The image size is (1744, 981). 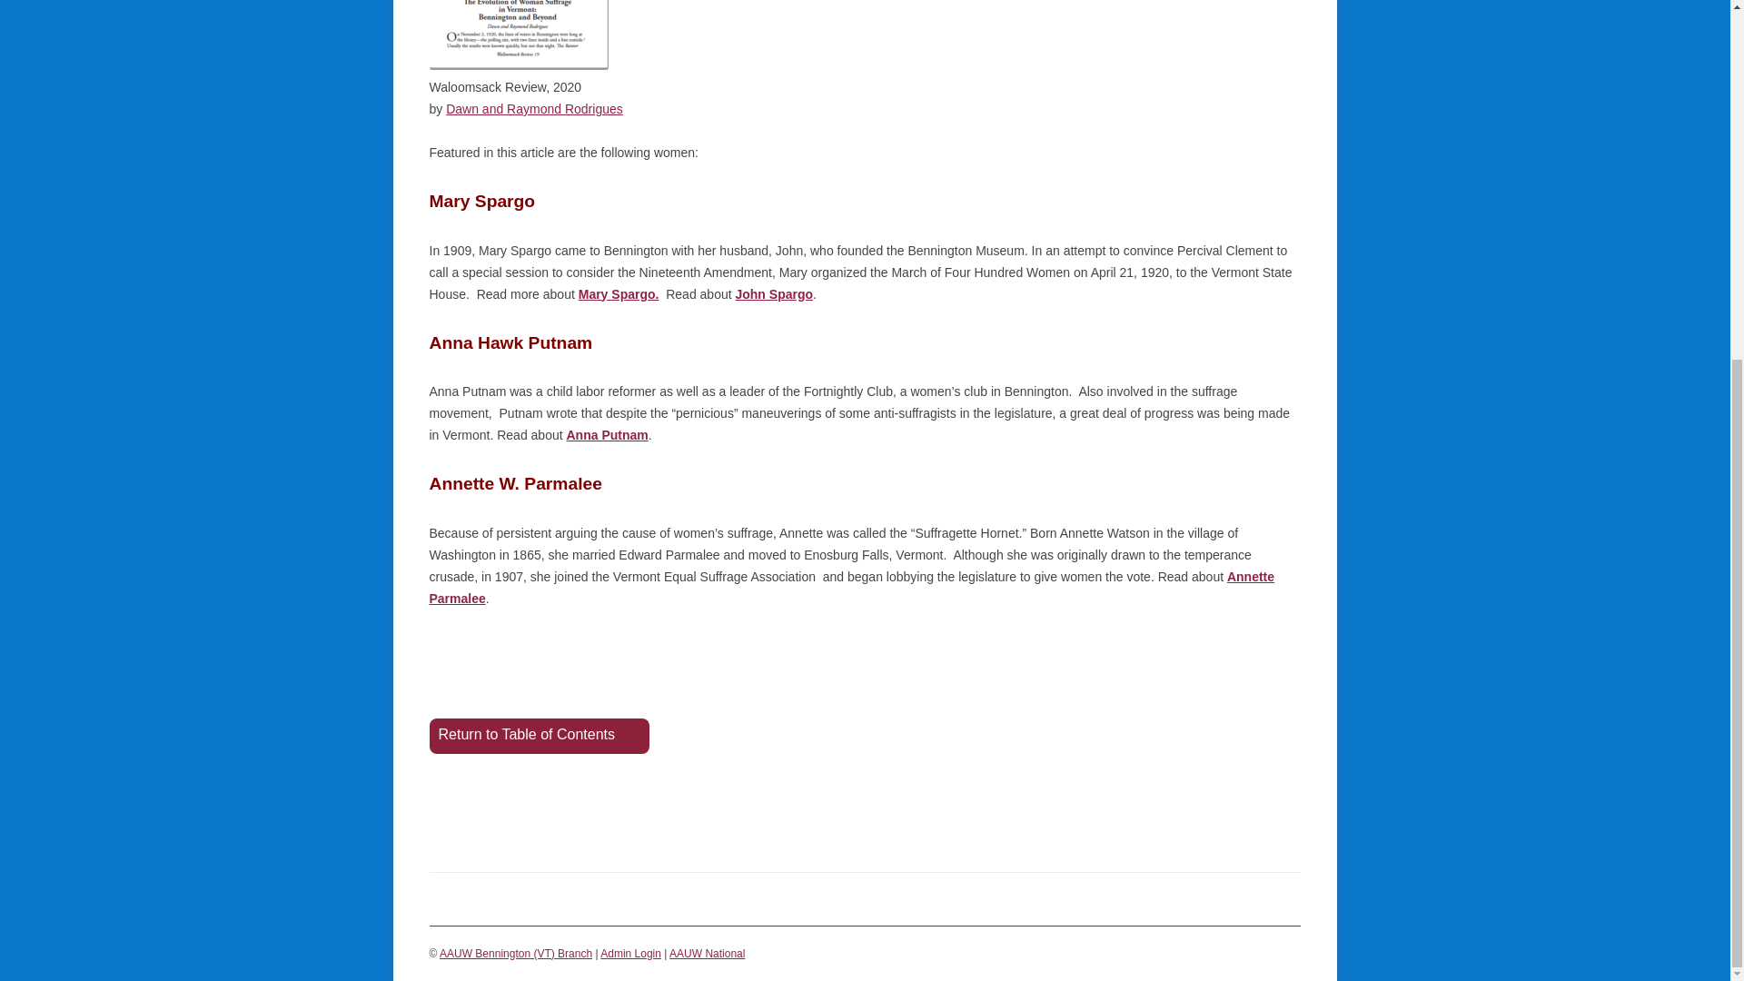 What do you see at coordinates (707, 954) in the screenshot?
I see `AAUW National` at bounding box center [707, 954].